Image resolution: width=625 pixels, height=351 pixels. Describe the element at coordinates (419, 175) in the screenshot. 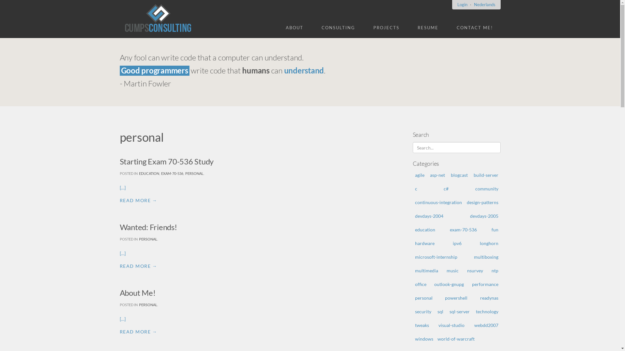

I see `agile` at that location.